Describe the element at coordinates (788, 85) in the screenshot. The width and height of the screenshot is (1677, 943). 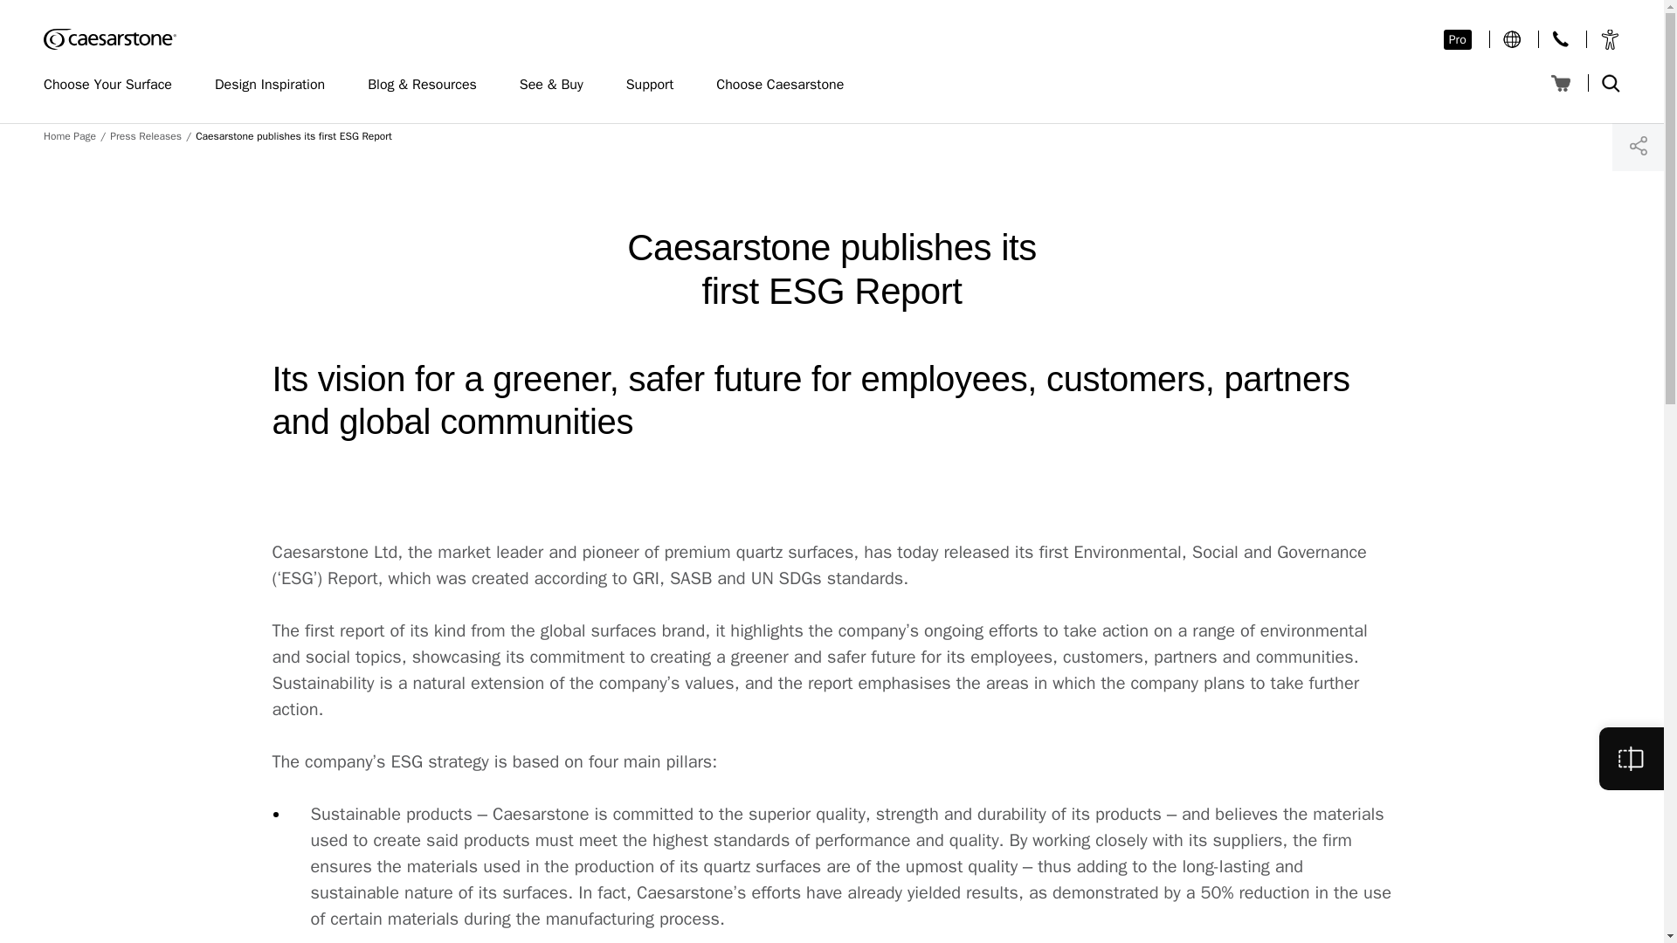
I see `Choose Caesarstone` at that location.